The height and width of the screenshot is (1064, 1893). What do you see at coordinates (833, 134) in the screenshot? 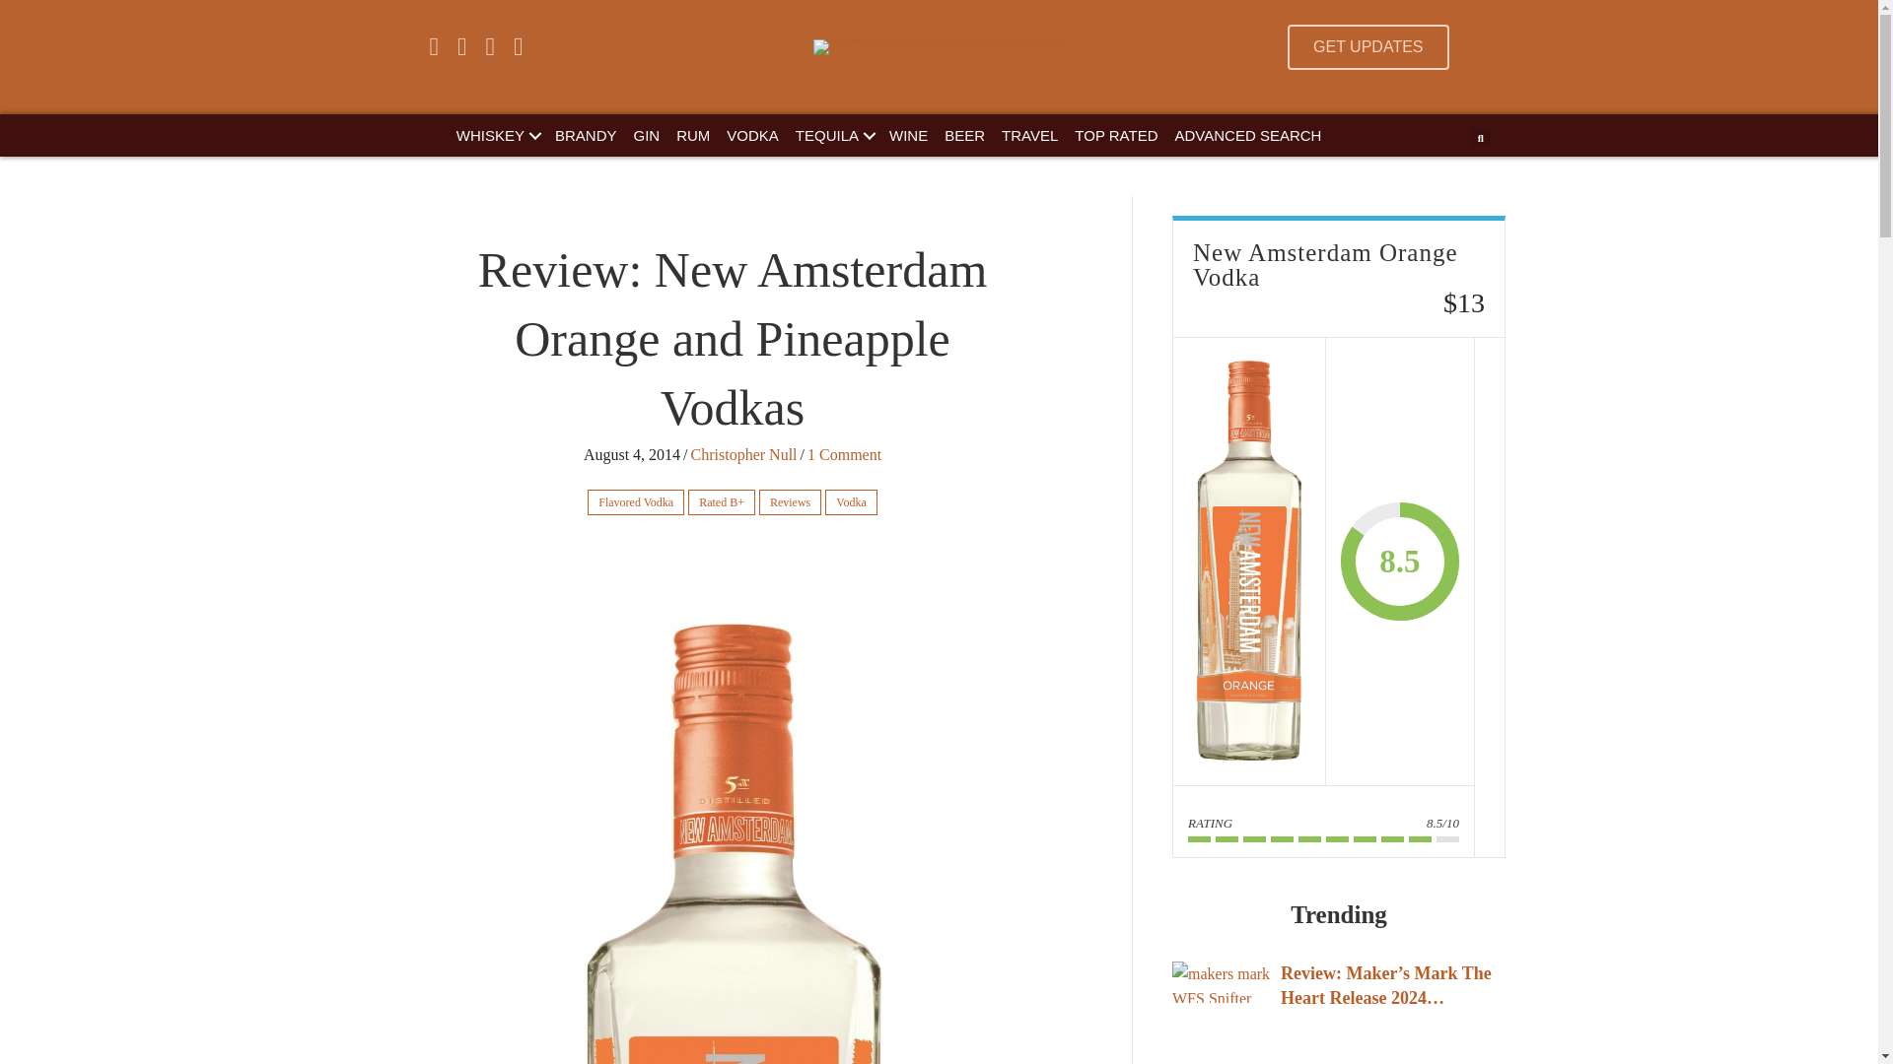
I see `TEQUILA` at bounding box center [833, 134].